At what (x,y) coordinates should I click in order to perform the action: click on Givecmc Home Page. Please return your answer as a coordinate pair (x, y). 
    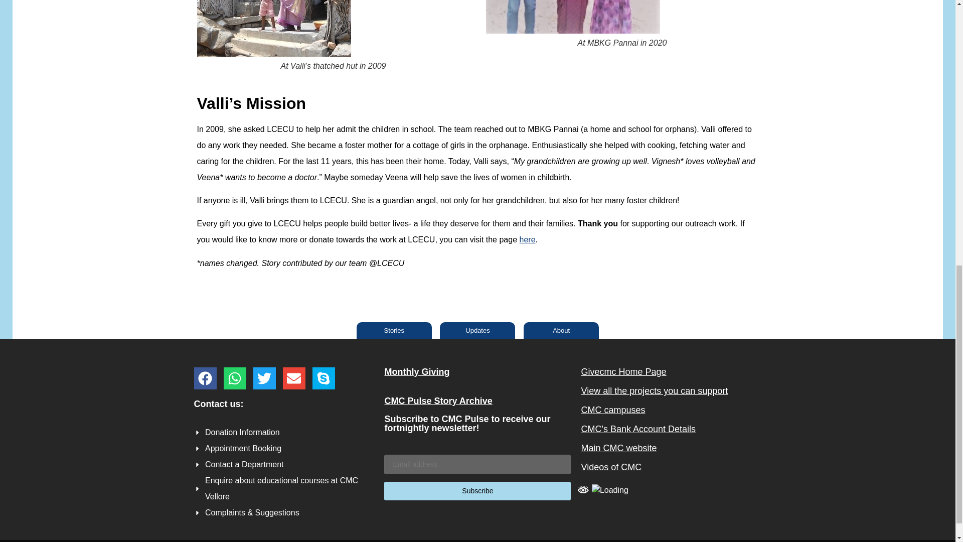
    Looking at the image, I should click on (623, 371).